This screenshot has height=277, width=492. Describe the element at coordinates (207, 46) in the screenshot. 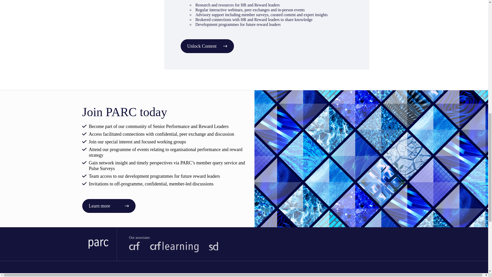

I see `Unlock Content` at that location.